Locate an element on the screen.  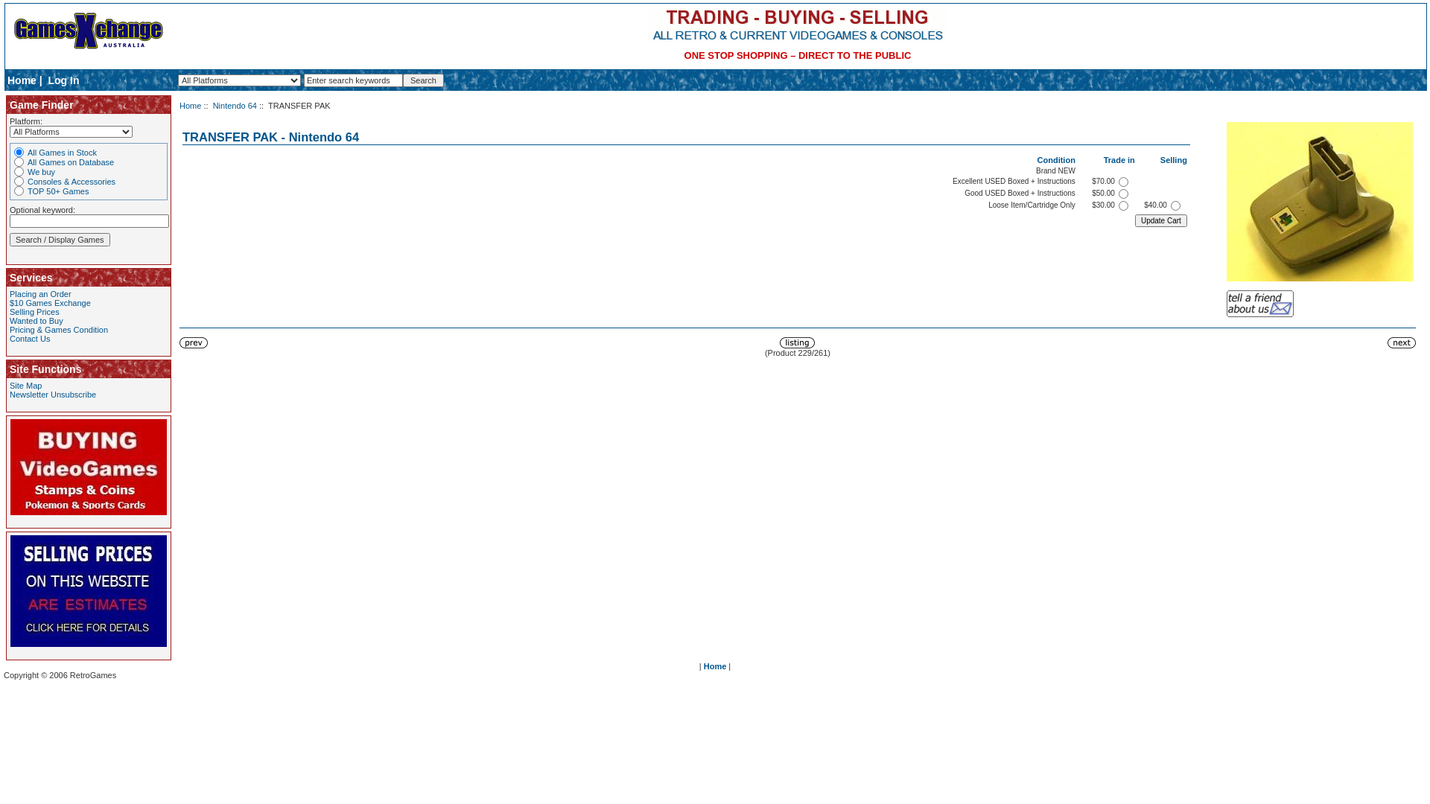
Nintendo 64 is located at coordinates (235, 106).